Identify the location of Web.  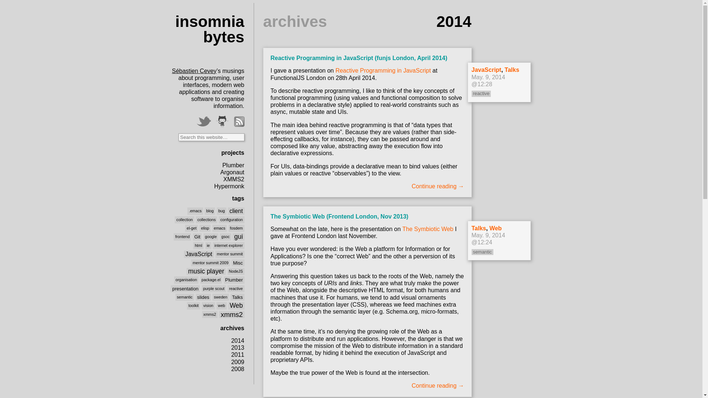
(496, 228).